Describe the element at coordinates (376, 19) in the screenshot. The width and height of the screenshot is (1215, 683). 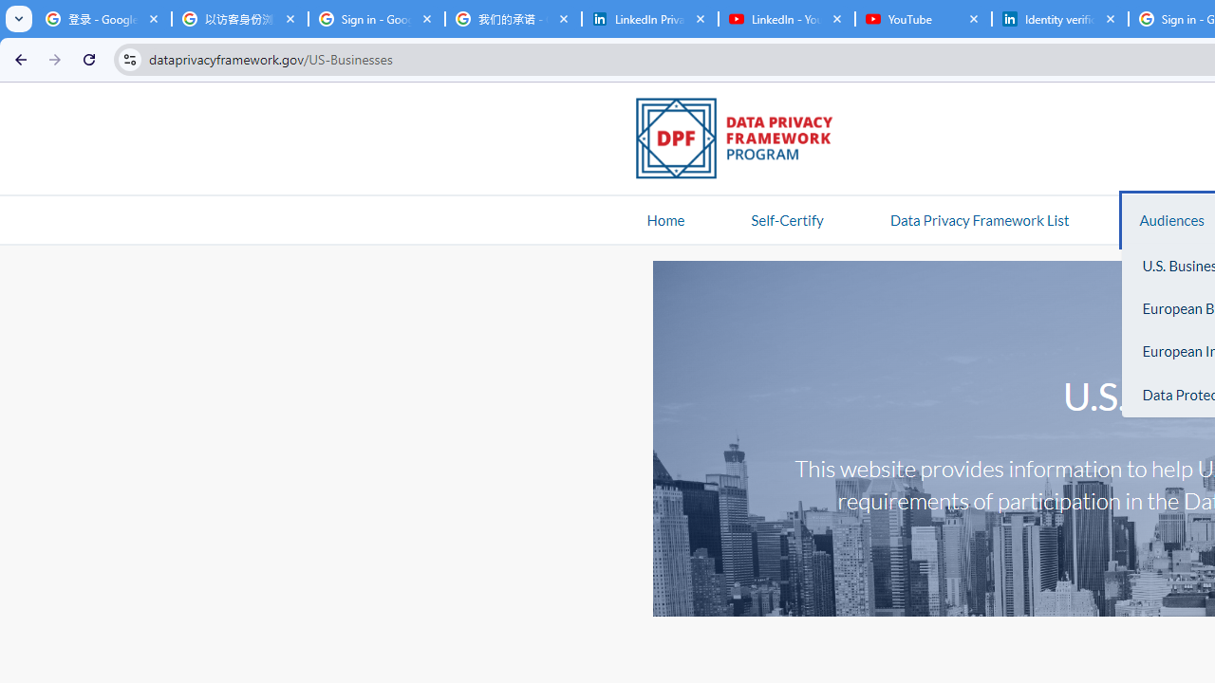
I see `Sign in - Google Accounts` at that location.